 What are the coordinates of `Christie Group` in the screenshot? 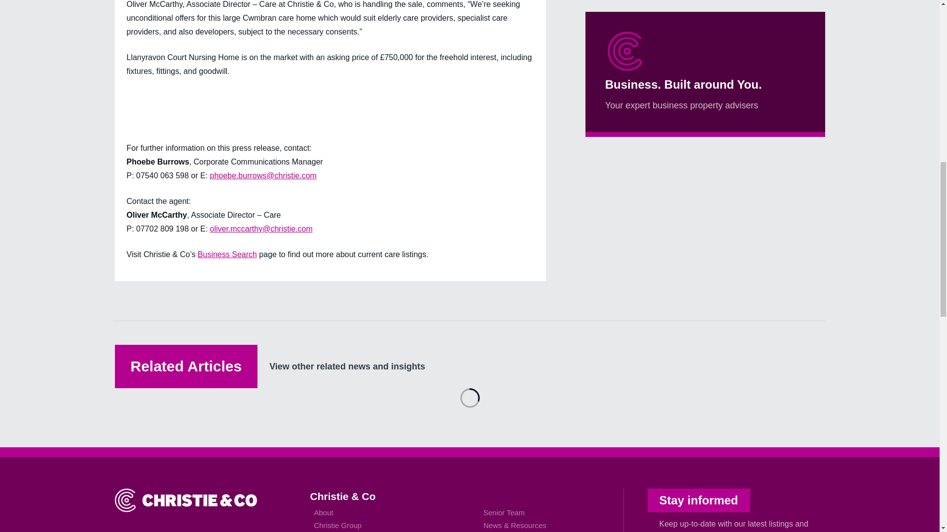 It's located at (337, 525).